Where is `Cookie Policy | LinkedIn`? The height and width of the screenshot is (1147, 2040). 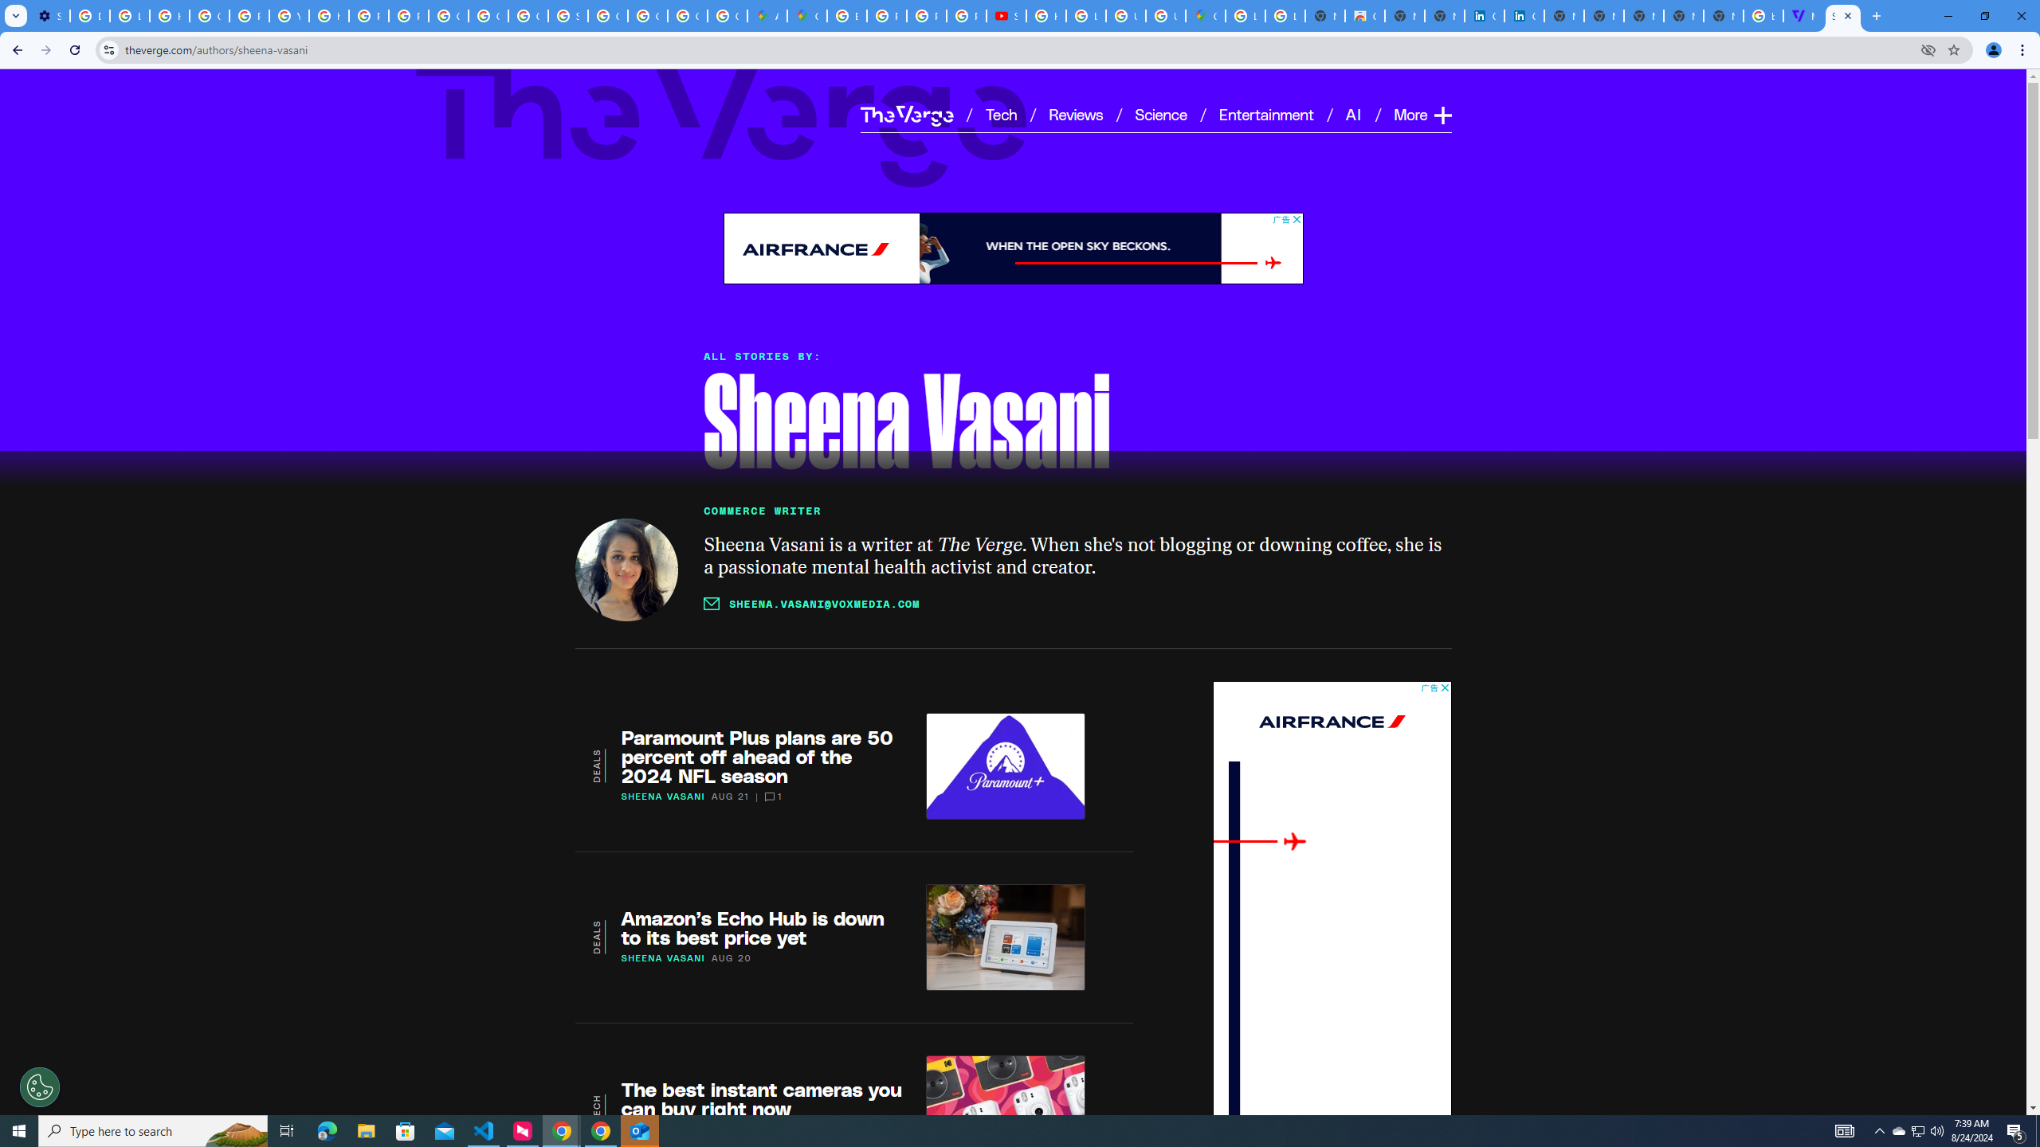 Cookie Policy | LinkedIn is located at coordinates (1484, 16).